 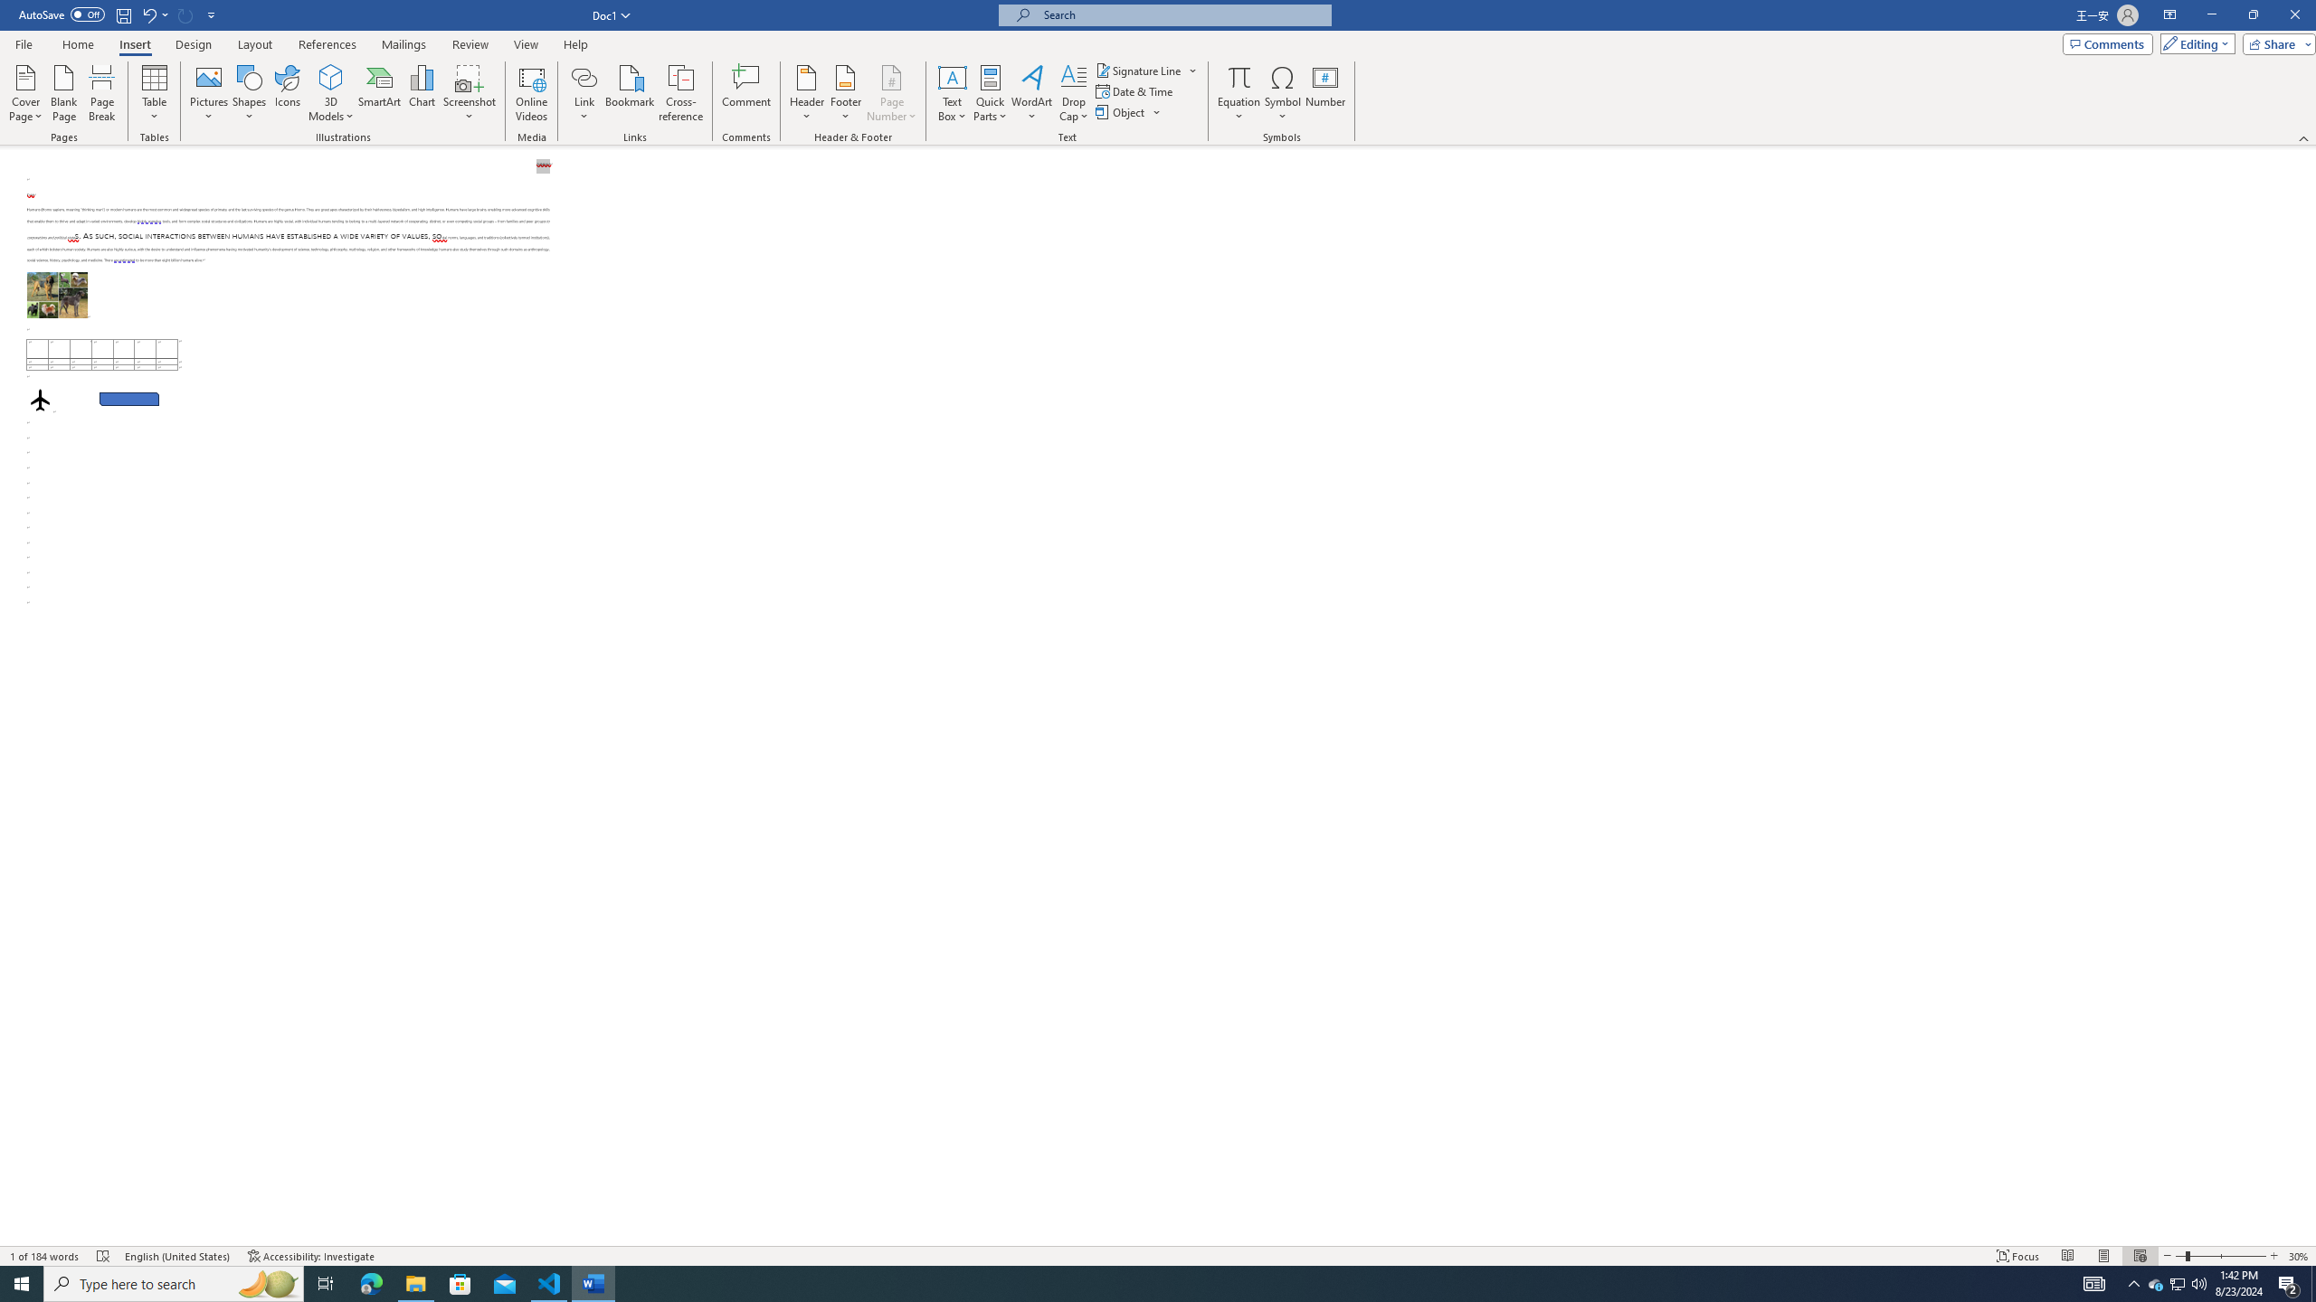 What do you see at coordinates (250, 93) in the screenshot?
I see `Shapes` at bounding box center [250, 93].